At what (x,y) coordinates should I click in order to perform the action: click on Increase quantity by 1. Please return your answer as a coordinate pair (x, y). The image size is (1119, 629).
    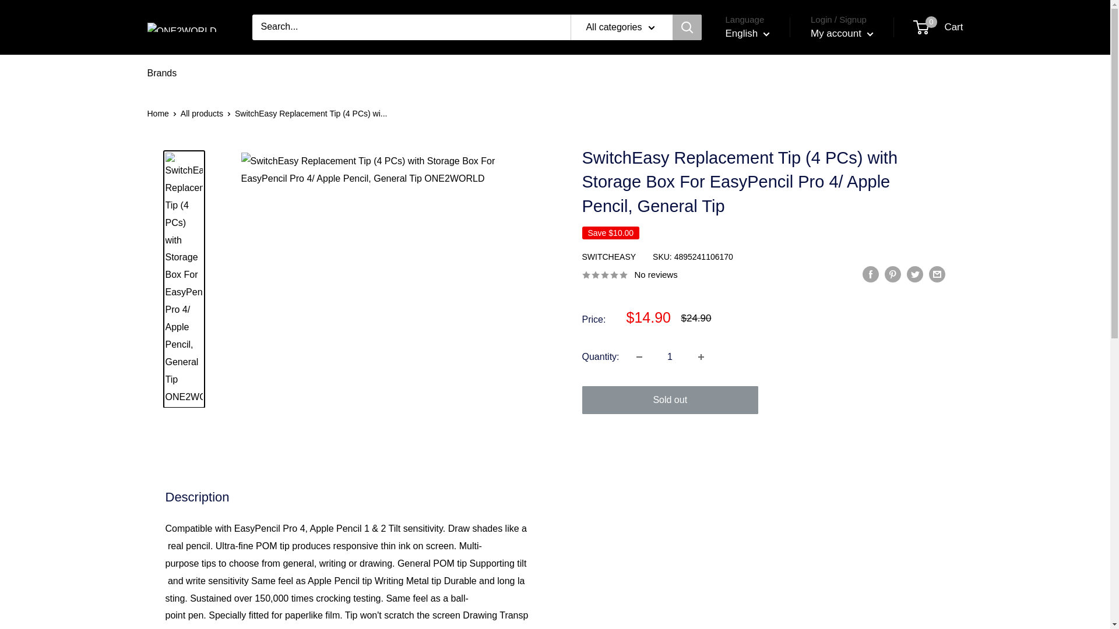
    Looking at the image, I should click on (701, 356).